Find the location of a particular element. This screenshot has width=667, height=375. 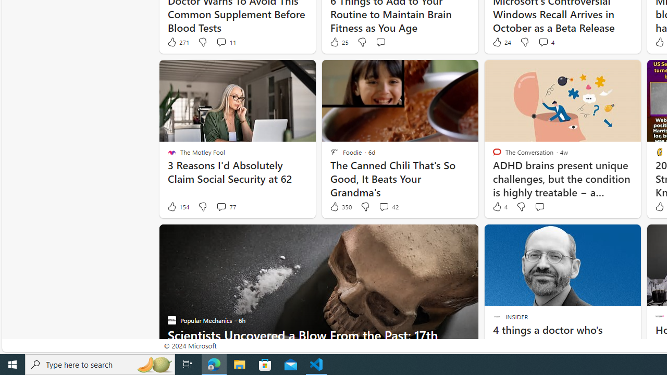

View comments 11 Comment is located at coordinates (221, 42).